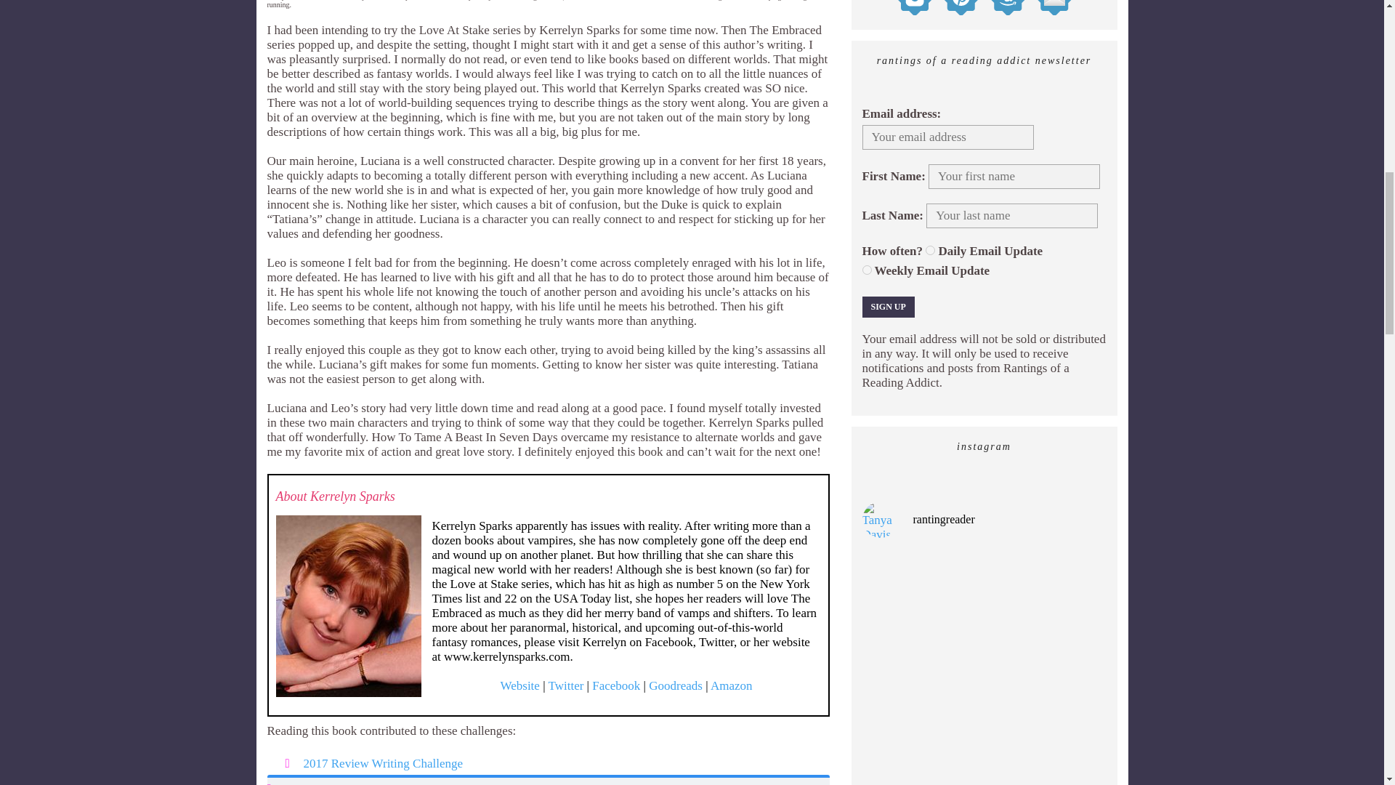 This screenshot has height=785, width=1395. What do you see at coordinates (866, 270) in the screenshot?
I see `Weekly Email Update` at bounding box center [866, 270].